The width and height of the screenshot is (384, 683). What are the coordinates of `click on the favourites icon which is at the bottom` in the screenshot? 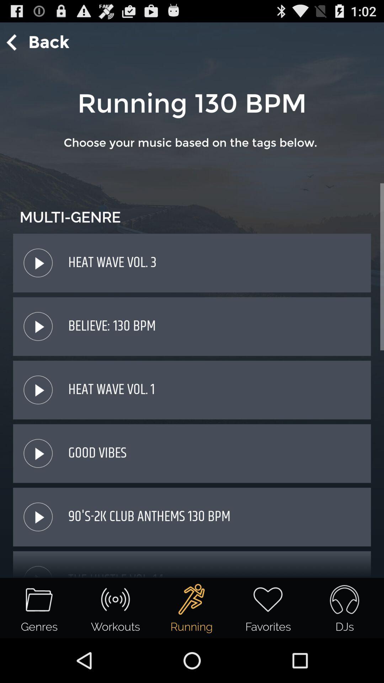 It's located at (268, 608).